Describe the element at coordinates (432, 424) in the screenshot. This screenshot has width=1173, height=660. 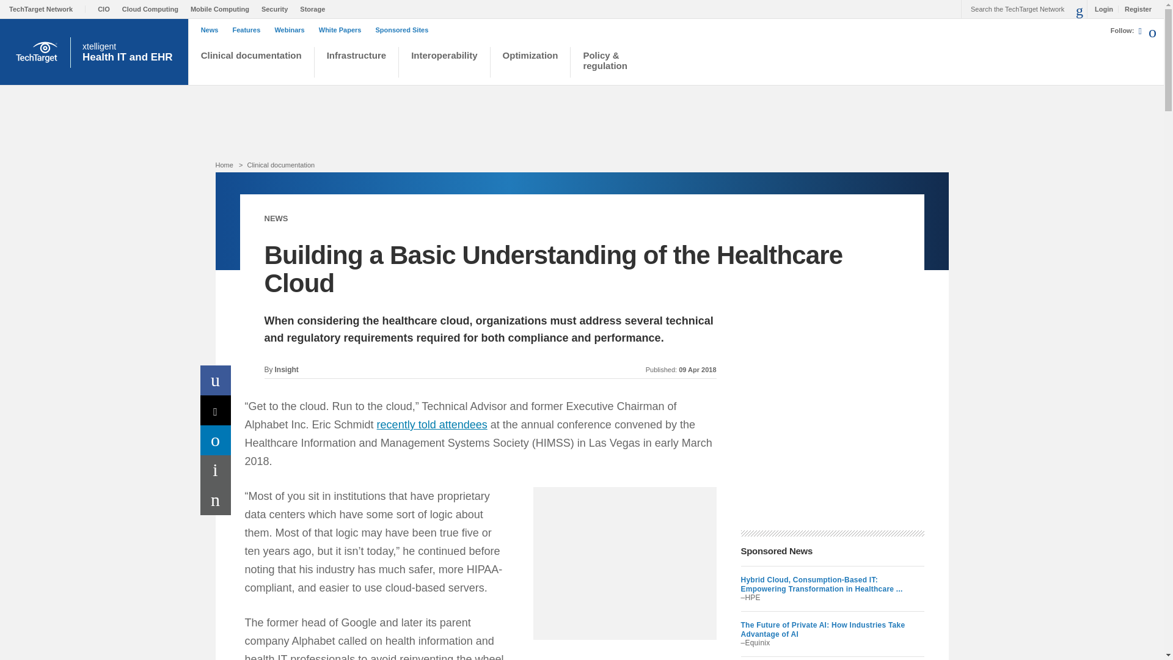
I see `recently told attendees` at that location.